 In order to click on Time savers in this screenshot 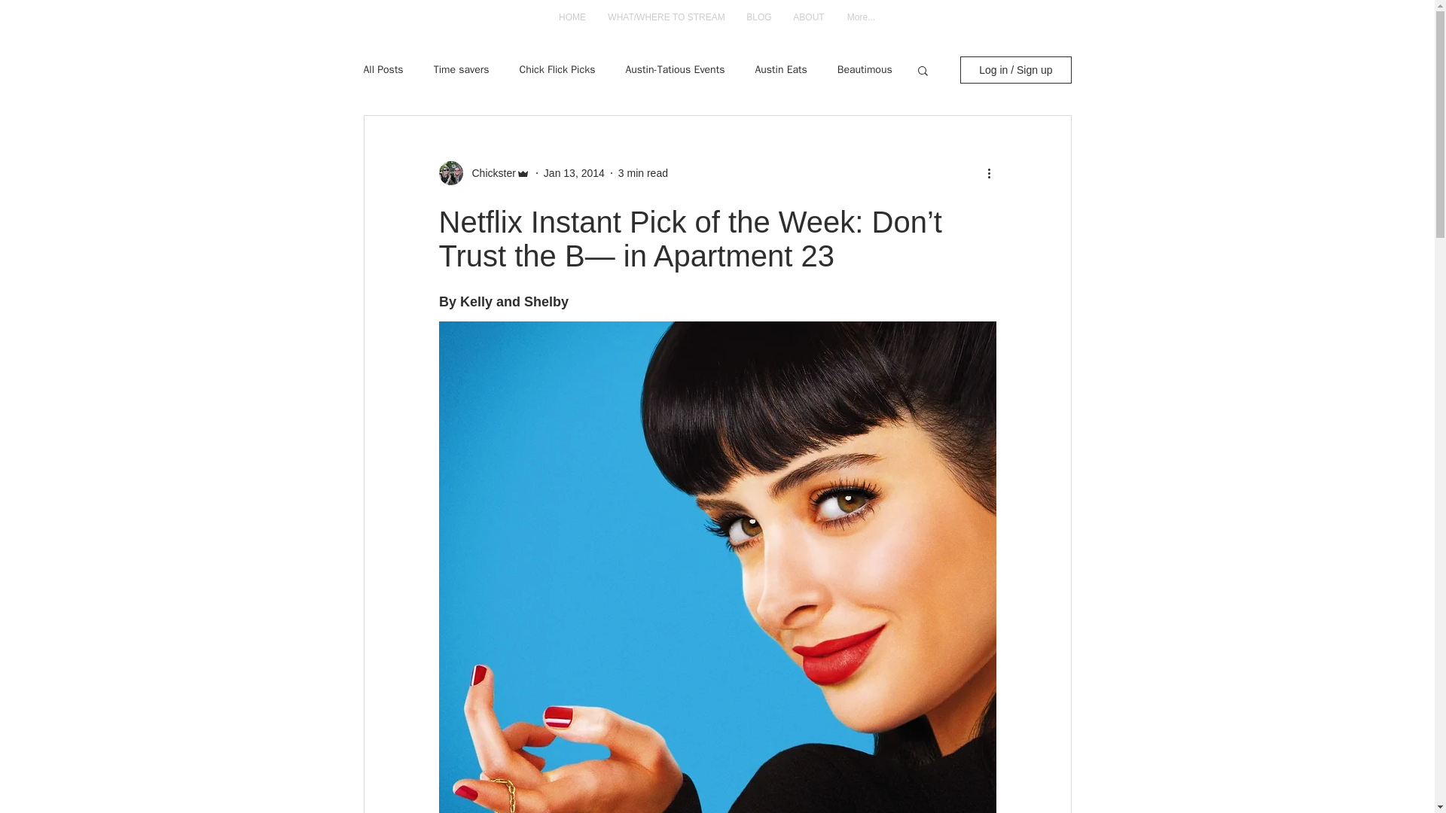, I will do `click(462, 69)`.